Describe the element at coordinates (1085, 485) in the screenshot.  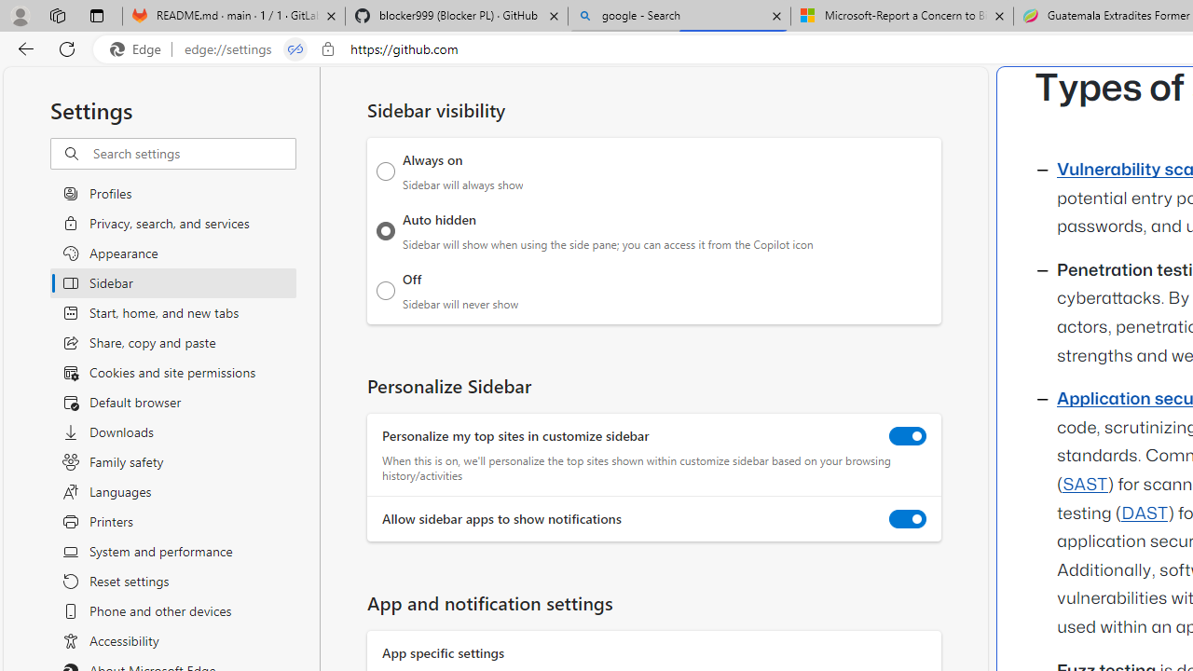
I see `SAST` at that location.